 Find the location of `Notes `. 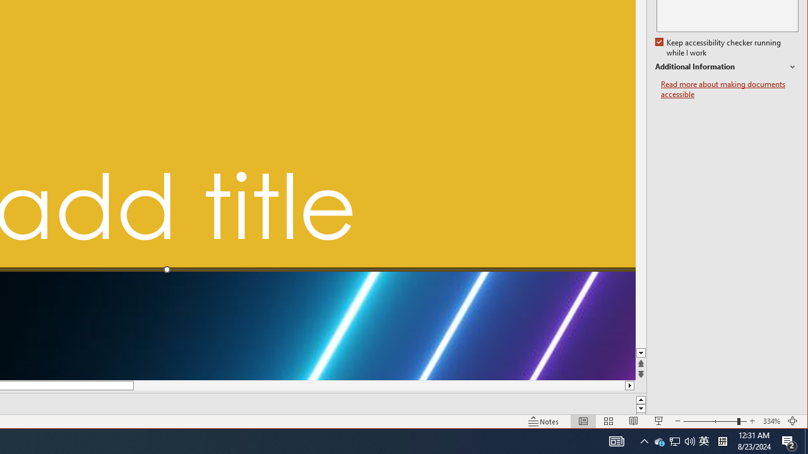

Notes  is located at coordinates (715, 421).